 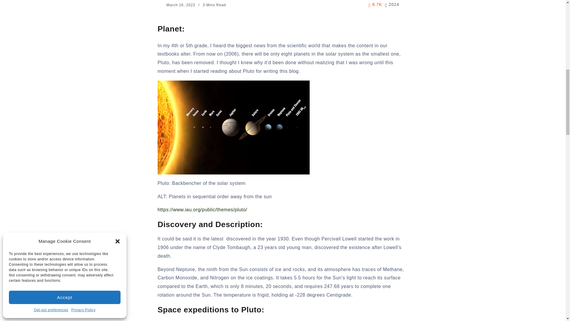 What do you see at coordinates (392, 5) in the screenshot?
I see `comments` at bounding box center [392, 5].